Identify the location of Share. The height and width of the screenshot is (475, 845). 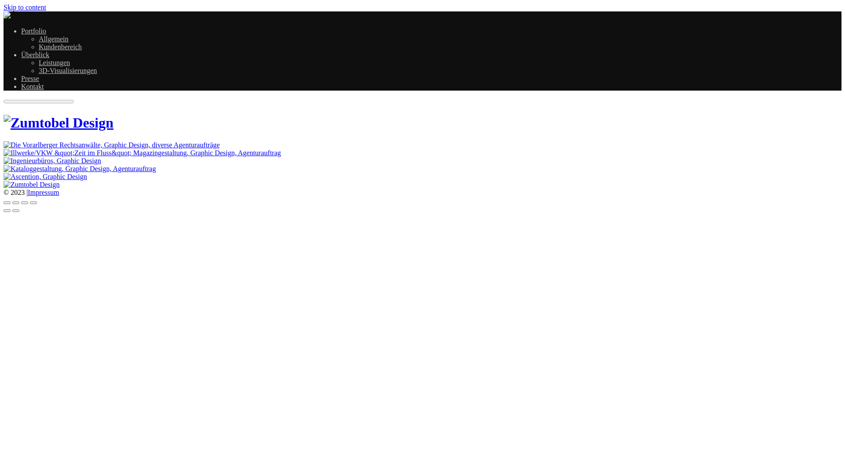
(16, 203).